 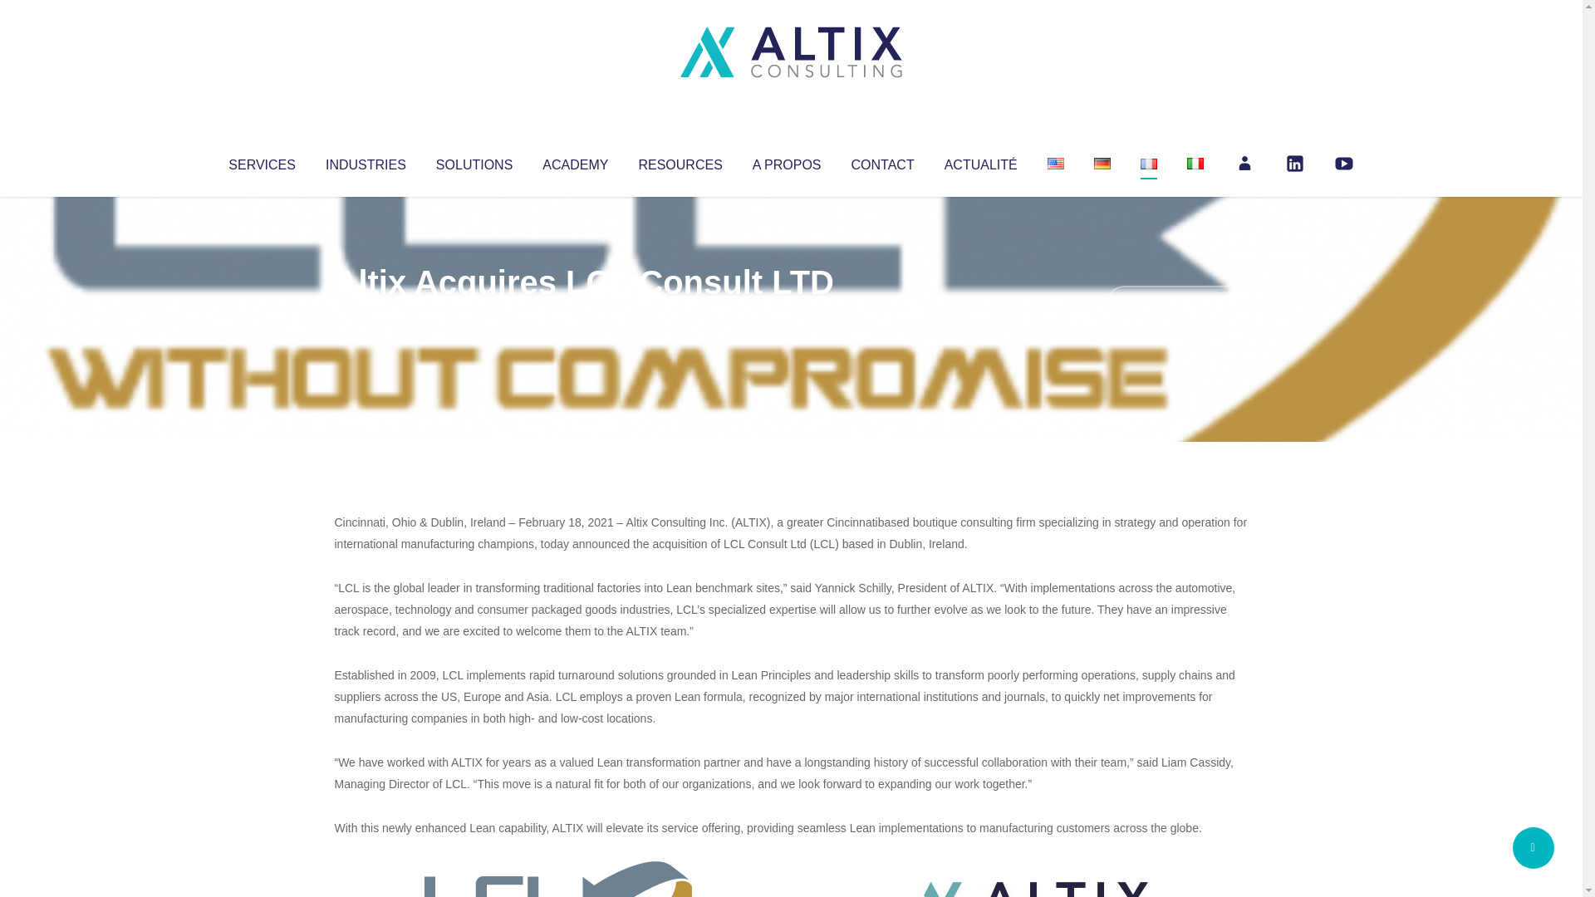 What do you see at coordinates (1176, 304) in the screenshot?
I see `No Comments` at bounding box center [1176, 304].